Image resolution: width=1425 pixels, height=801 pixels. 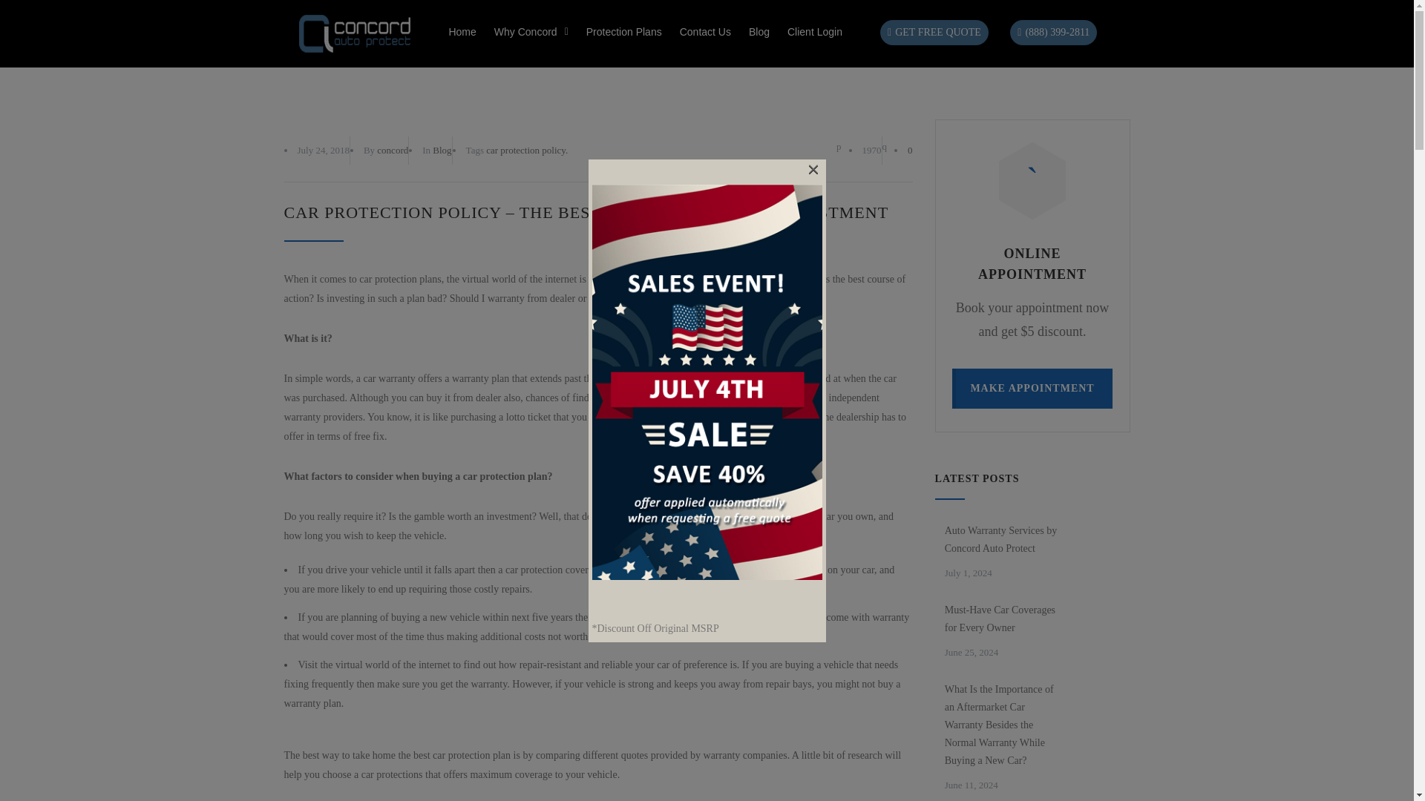 I want to click on Must-Have Car Coverages for Every Owner, so click(x=1003, y=619).